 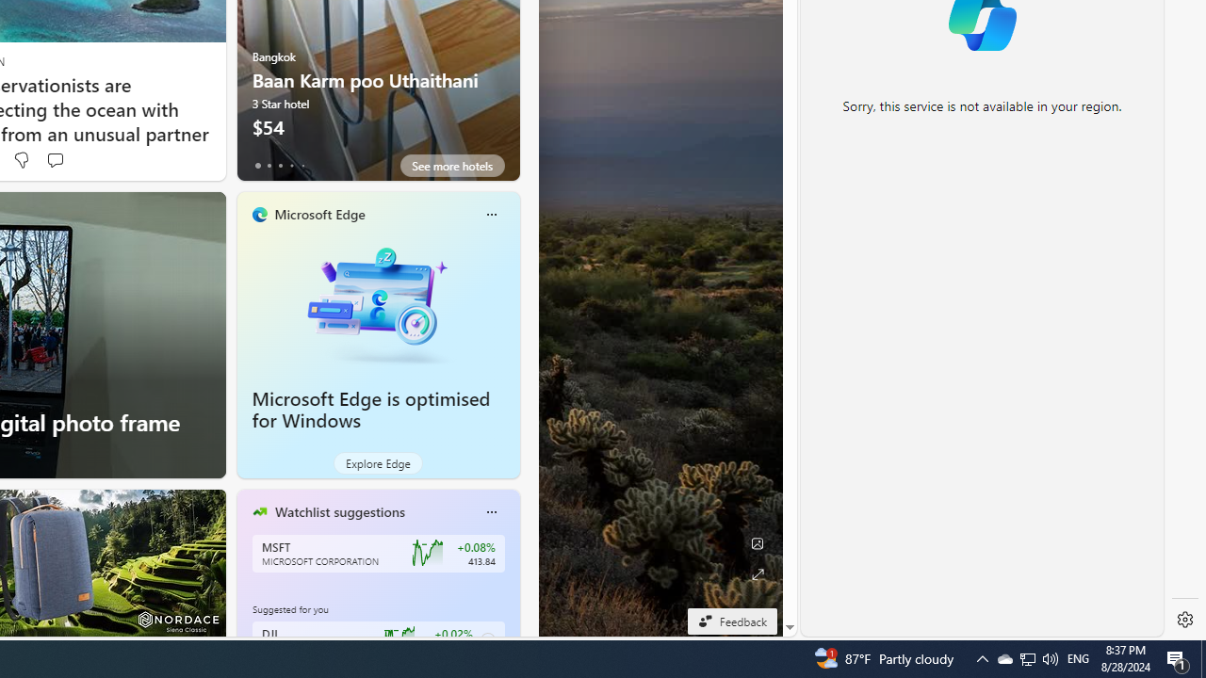 What do you see at coordinates (488, 640) in the screenshot?
I see `Class: follow-button  m` at bounding box center [488, 640].